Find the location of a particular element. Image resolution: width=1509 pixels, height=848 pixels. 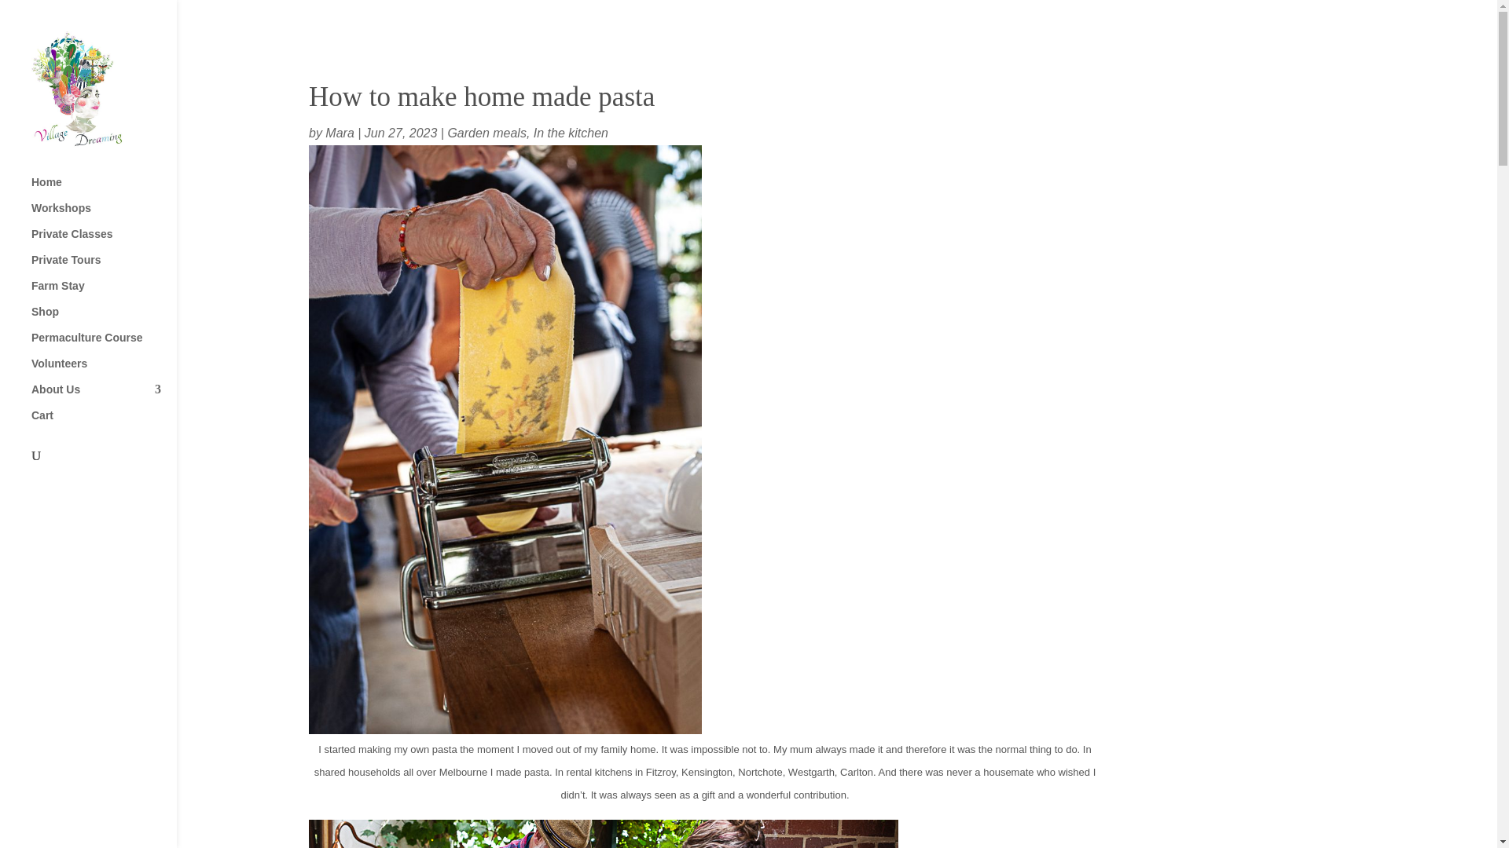

Permaculture Course is located at coordinates (104, 345).